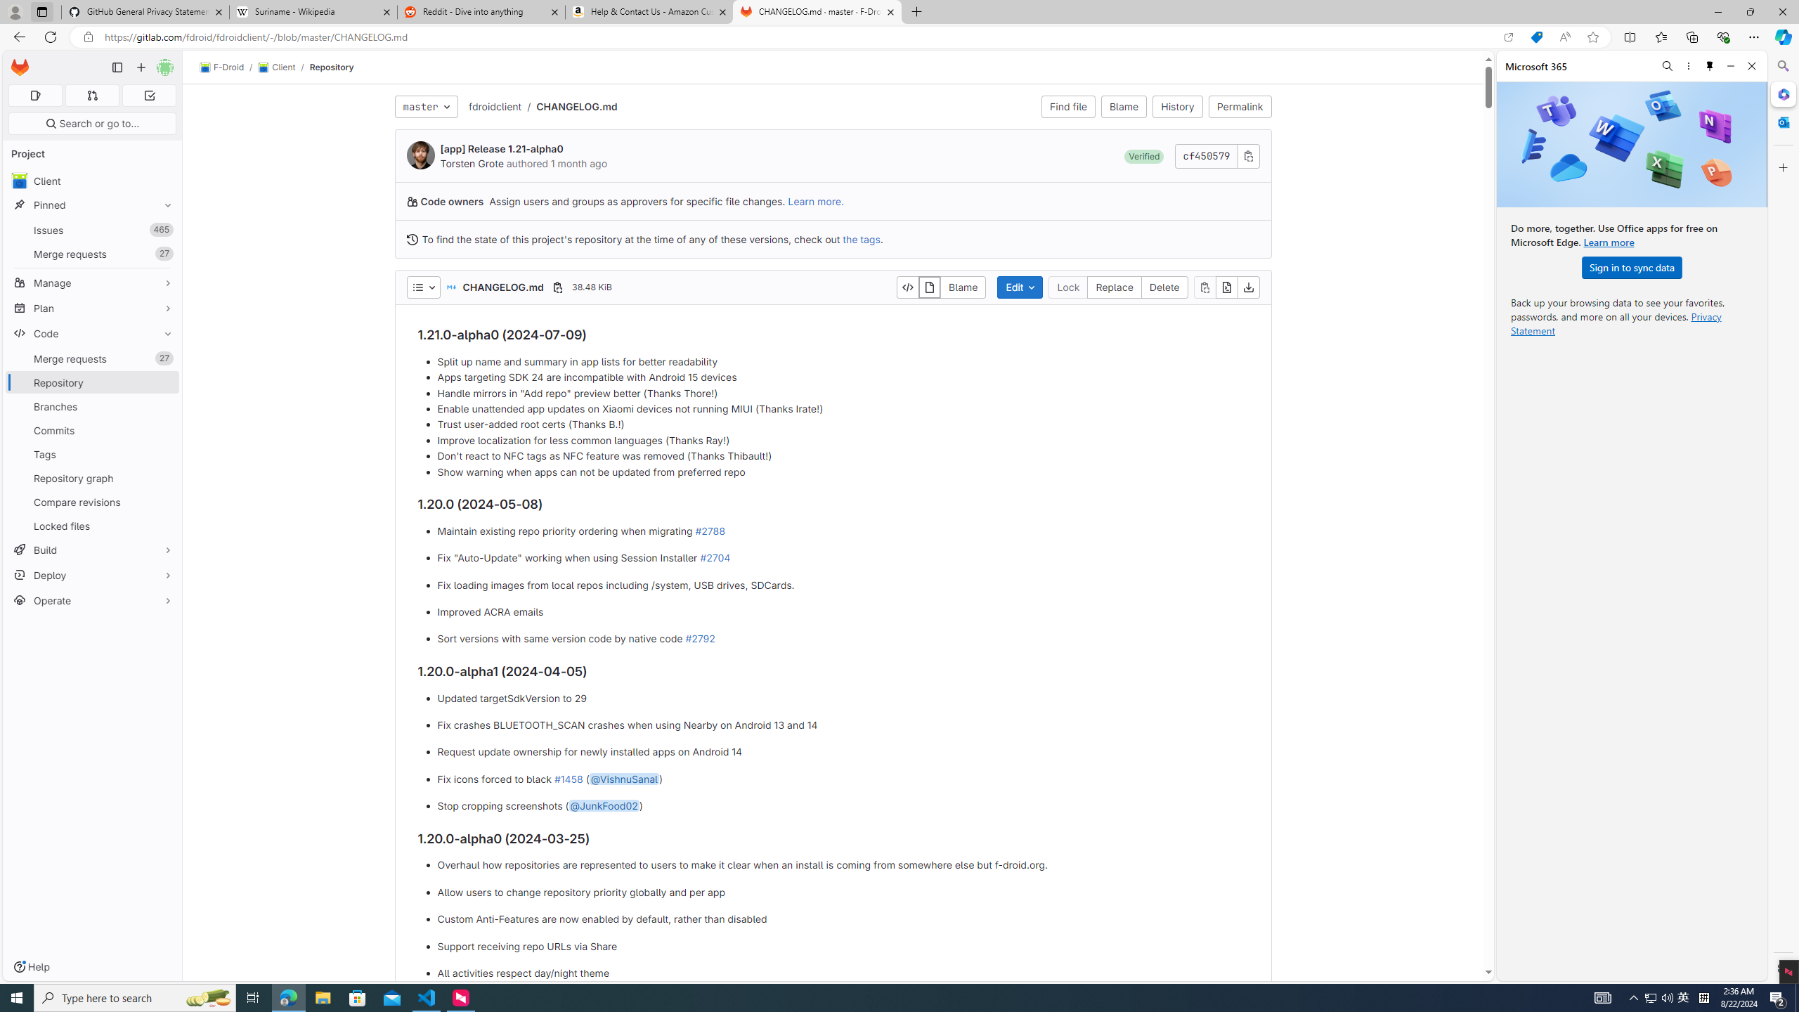 Image resolution: width=1799 pixels, height=1012 pixels. I want to click on Blame, so click(963, 287).